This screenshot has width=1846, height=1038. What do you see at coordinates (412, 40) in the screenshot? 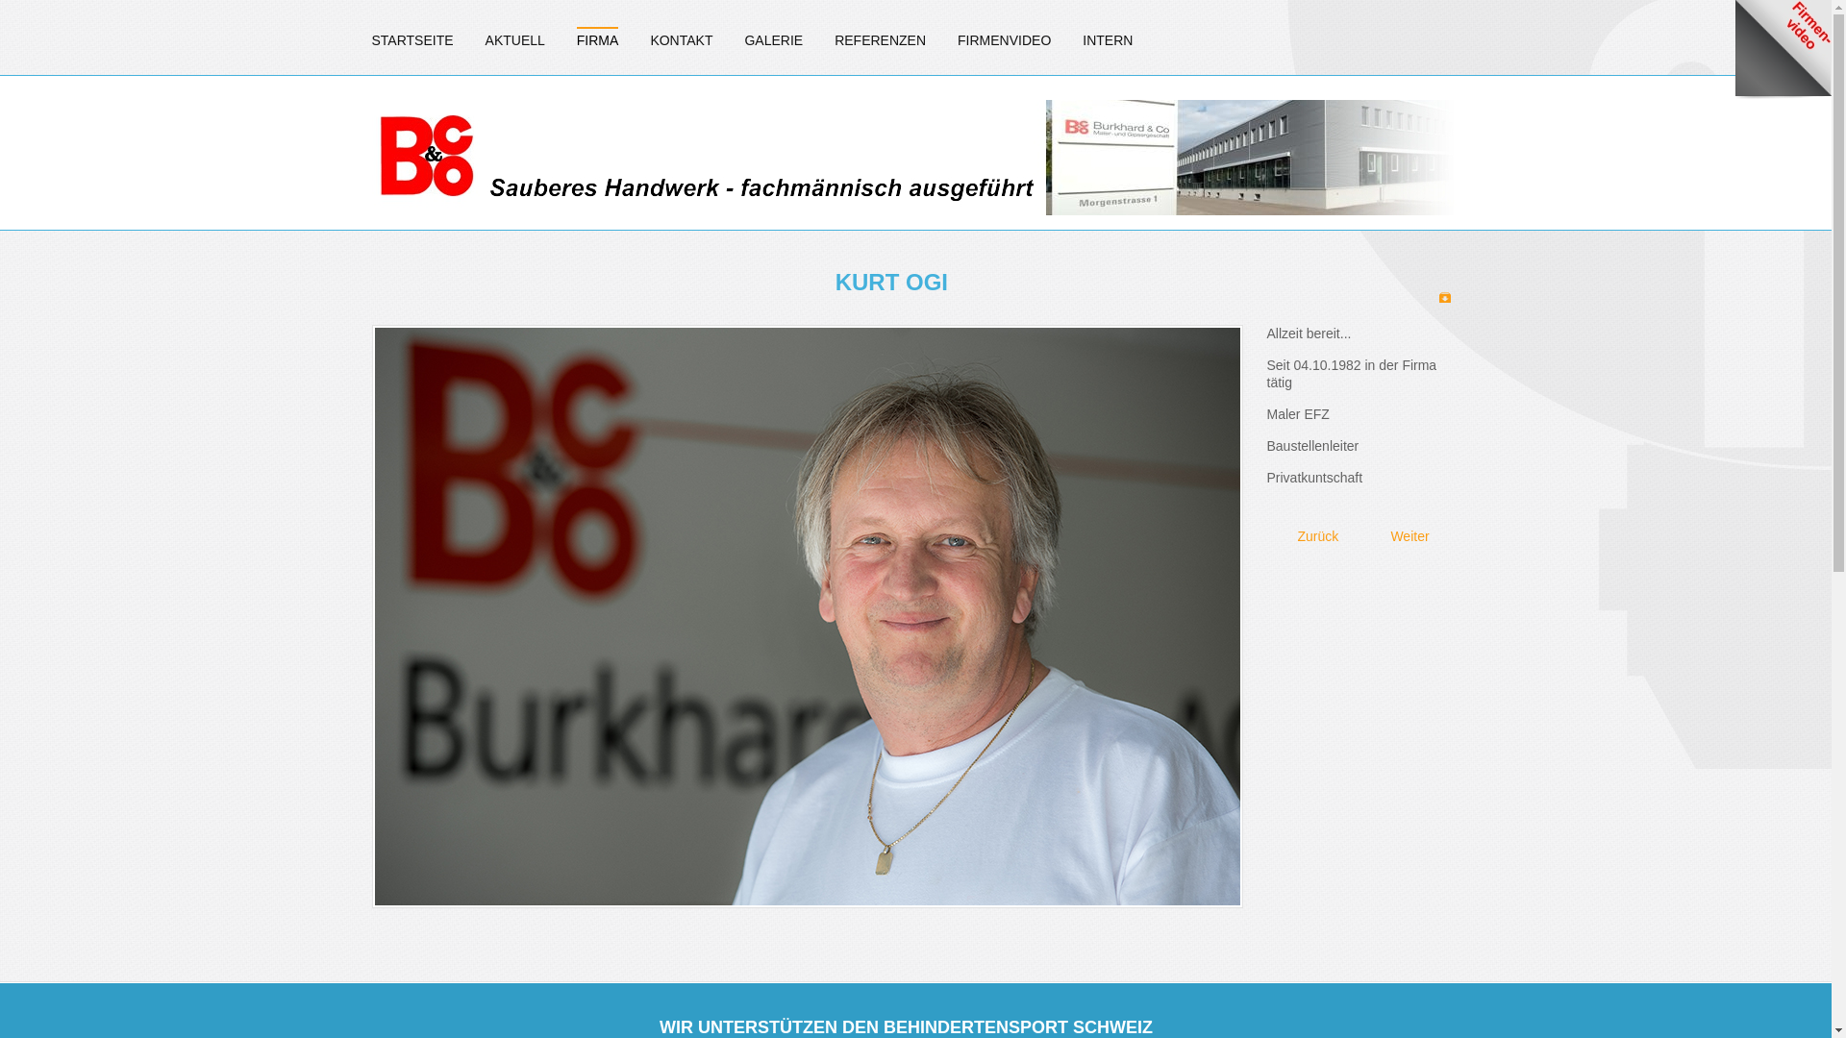
I see `STARTSEITE` at bounding box center [412, 40].